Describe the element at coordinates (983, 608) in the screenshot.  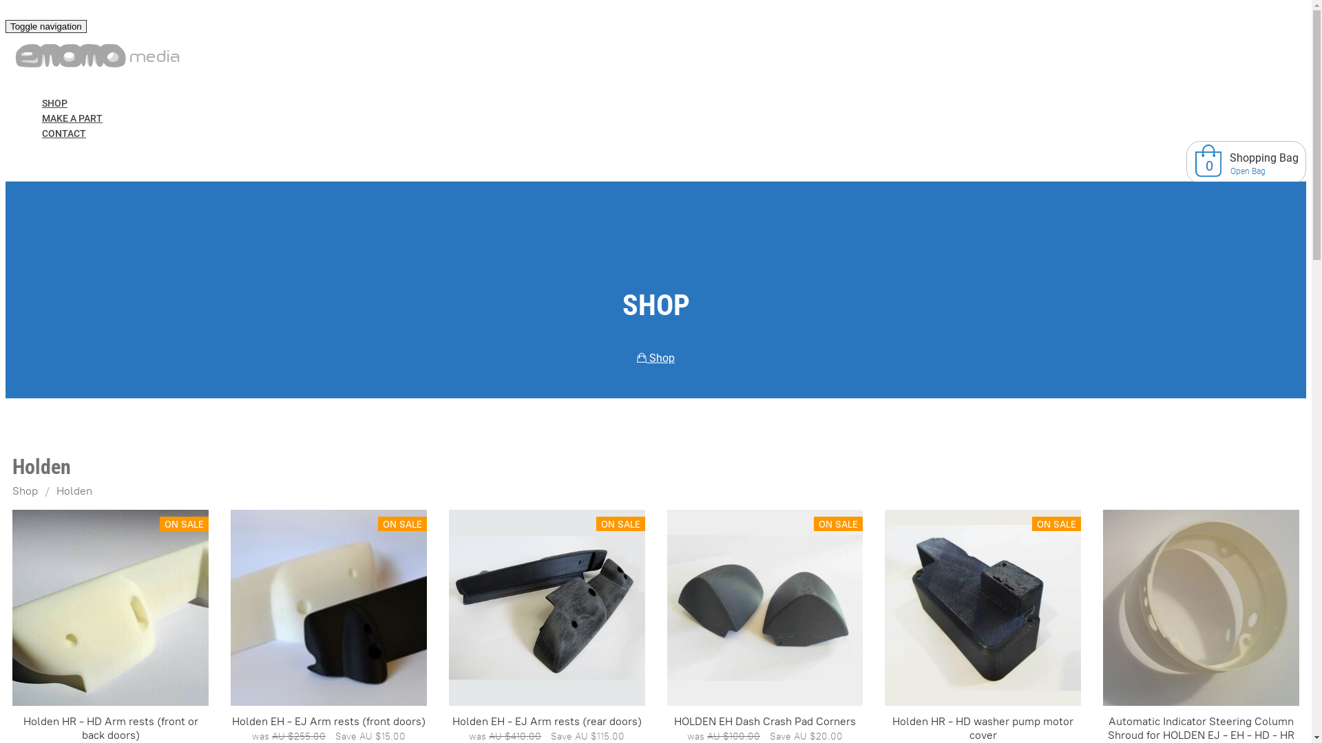
I see `Holden HR - HD washer pump motor cover` at that location.